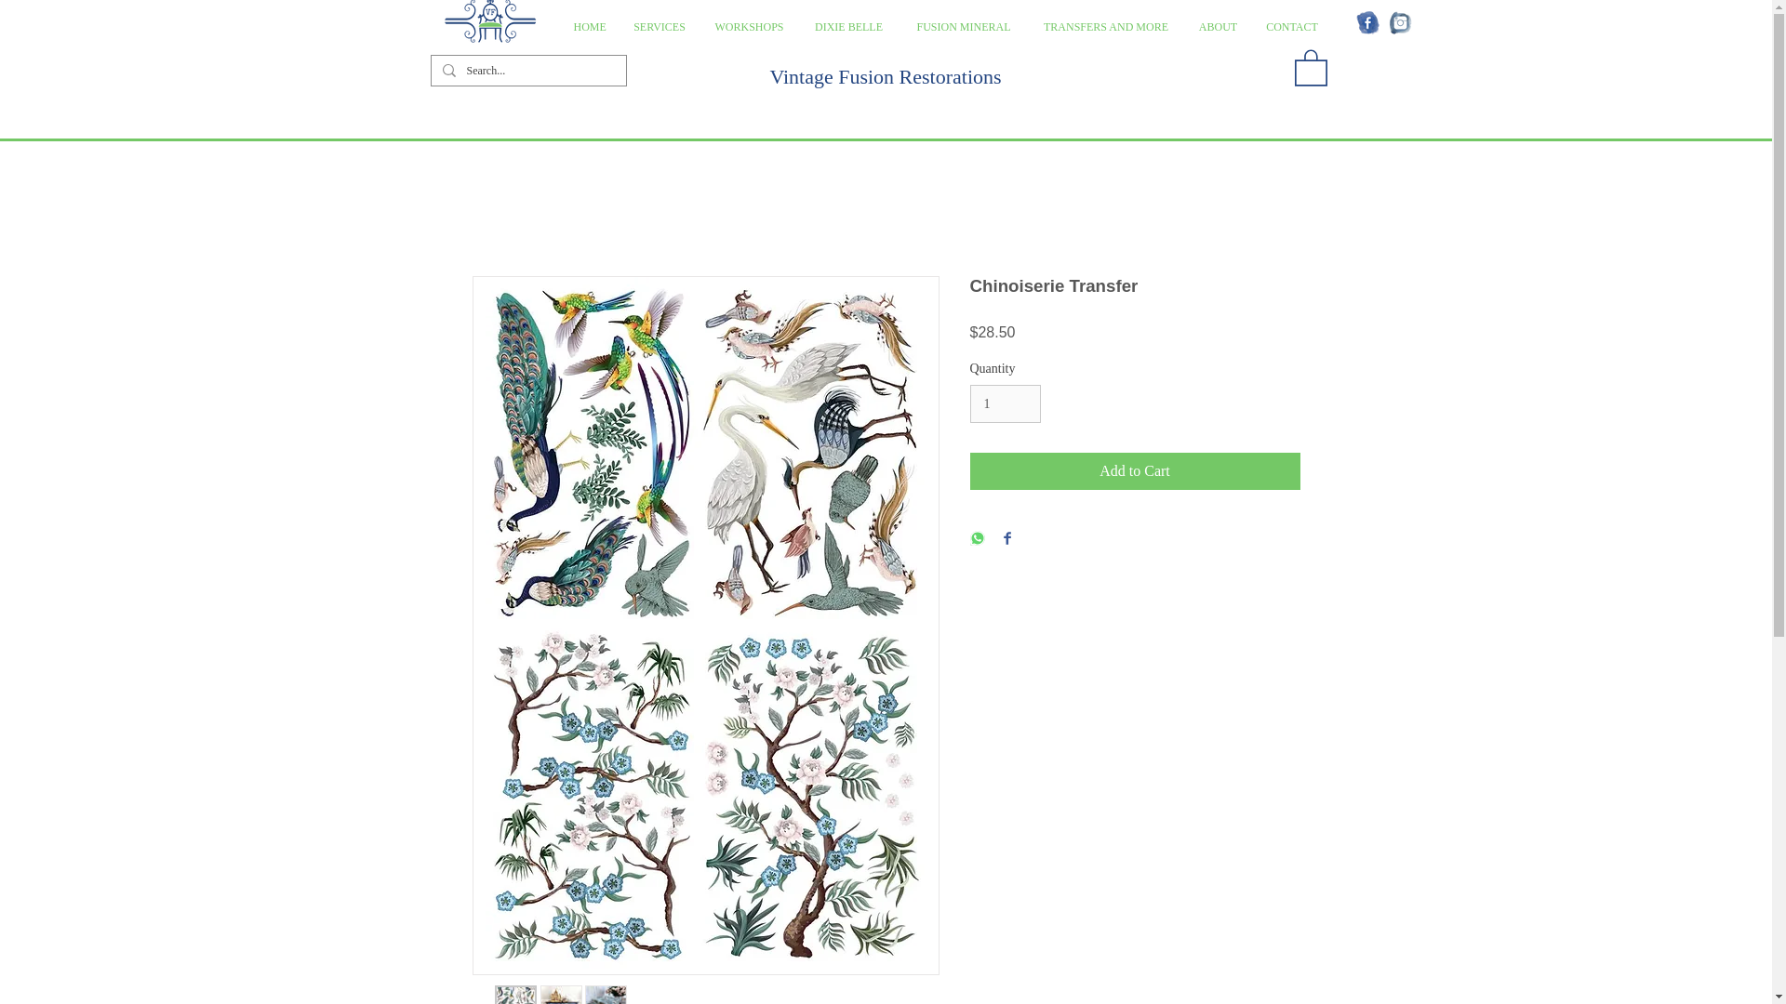 This screenshot has width=1786, height=1004. I want to click on Add to Cart, so click(1135, 471).